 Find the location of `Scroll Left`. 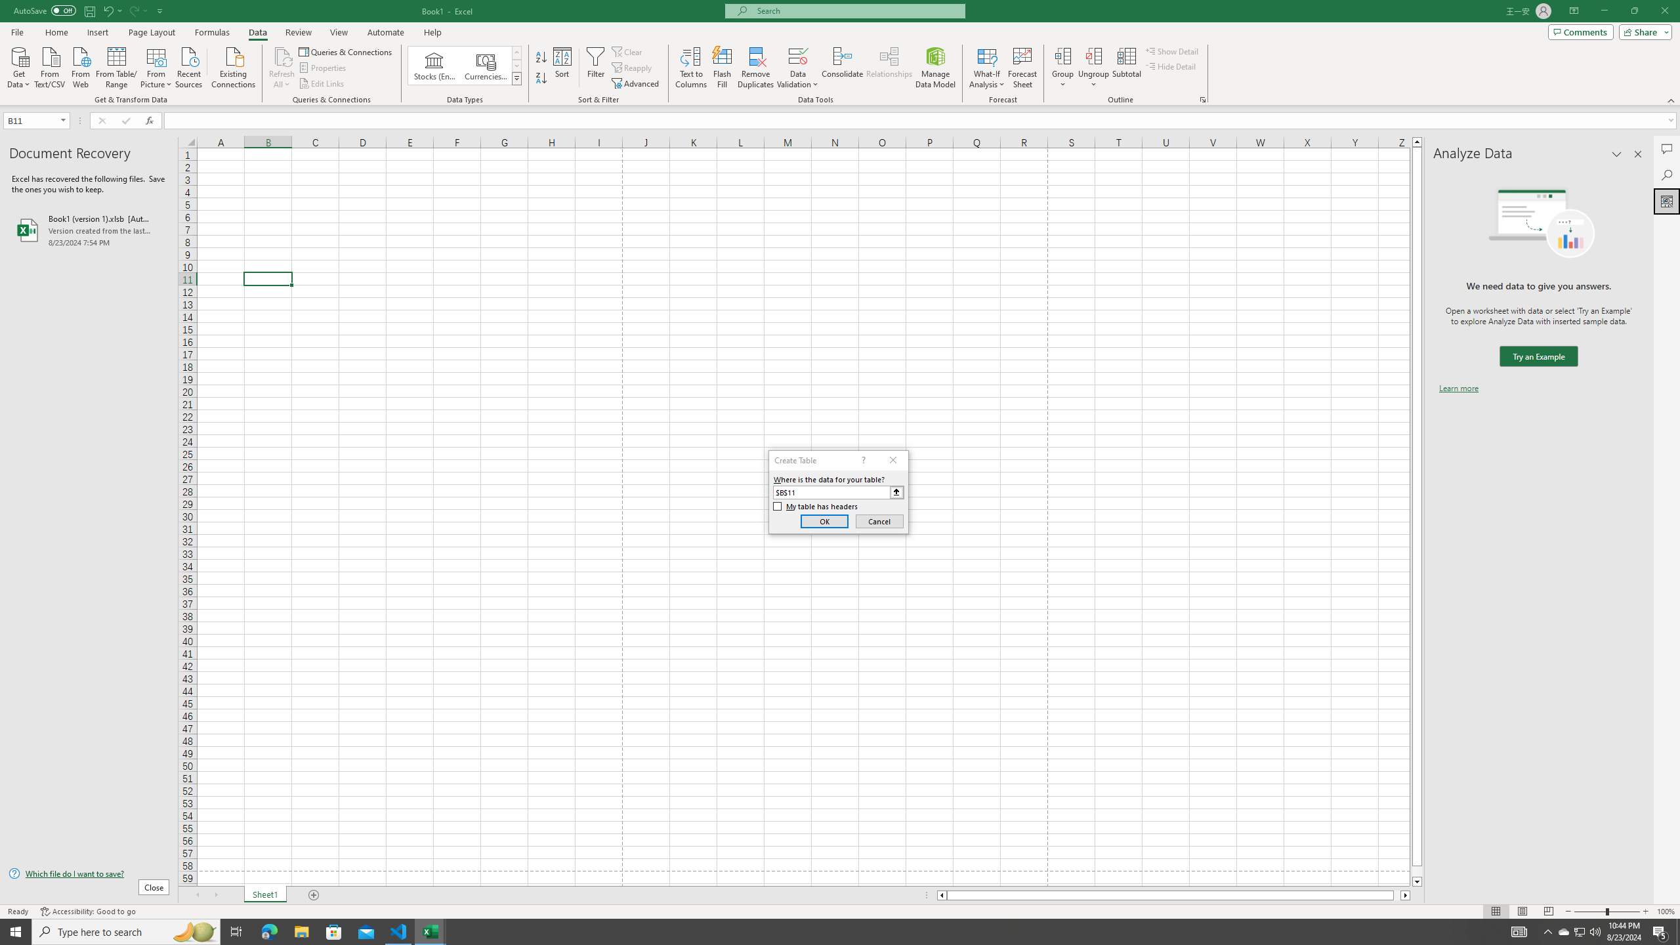

Scroll Left is located at coordinates (197, 895).